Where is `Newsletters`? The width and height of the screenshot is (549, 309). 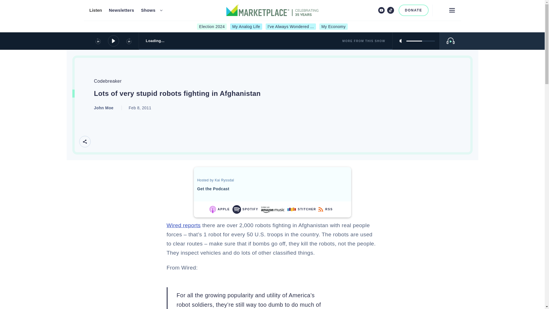
Newsletters is located at coordinates (122, 10).